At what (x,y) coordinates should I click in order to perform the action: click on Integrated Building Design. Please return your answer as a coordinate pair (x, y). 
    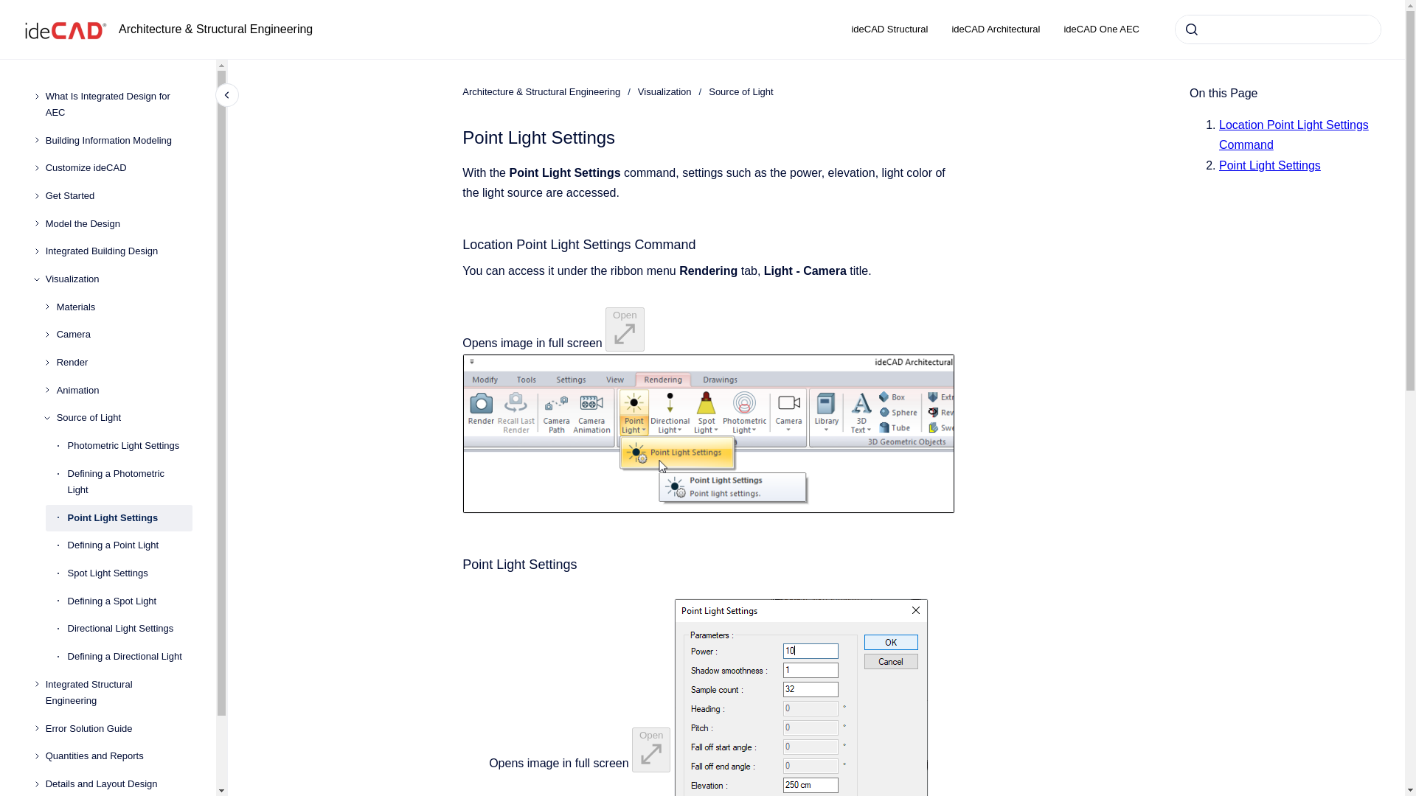
    Looking at the image, I should click on (119, 252).